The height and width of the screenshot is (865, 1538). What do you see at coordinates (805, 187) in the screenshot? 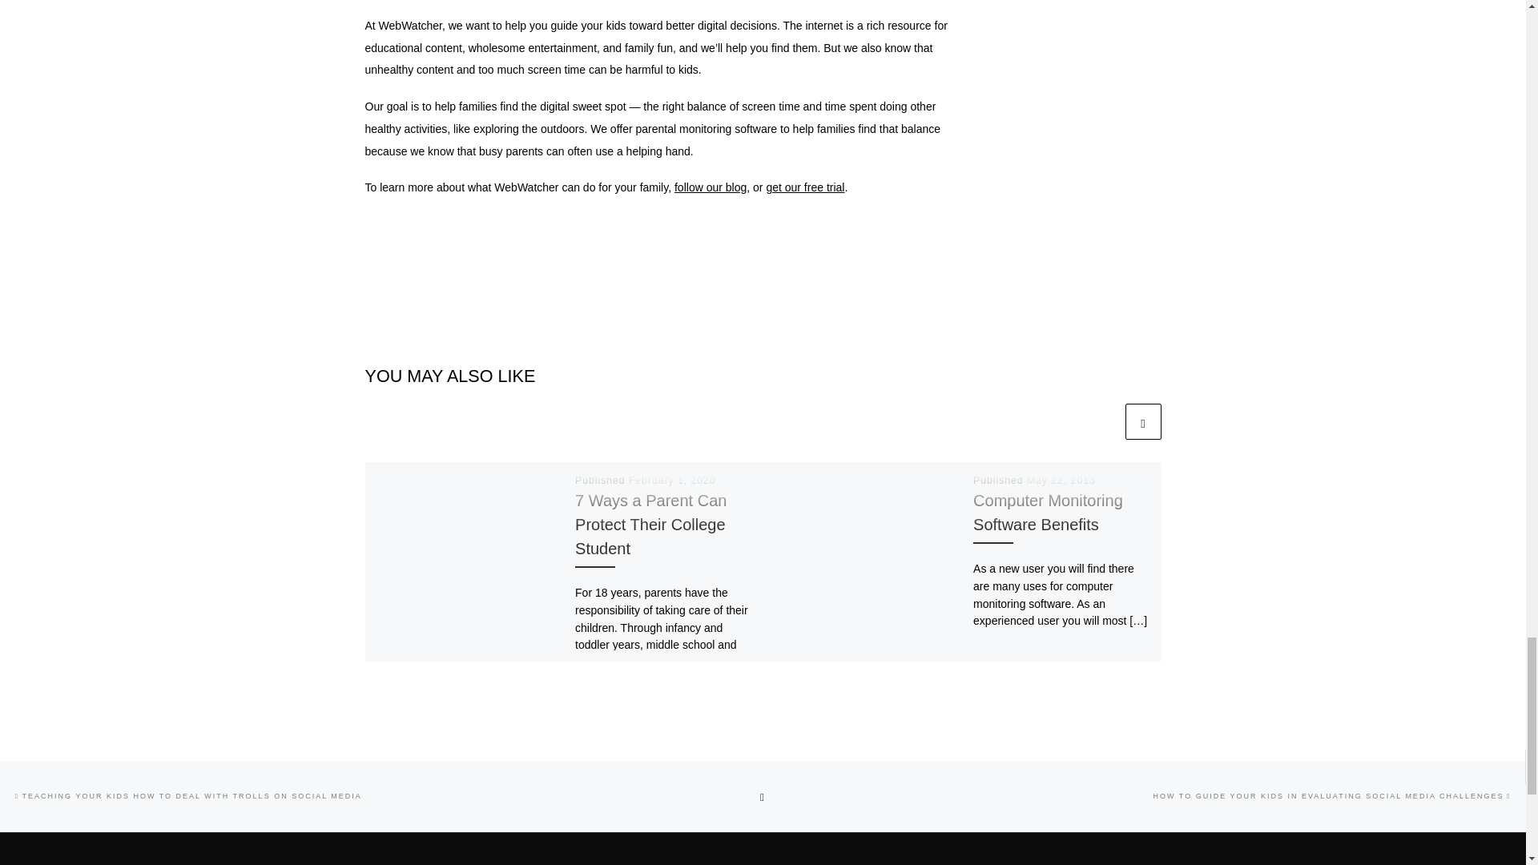
I see `get our free trial` at bounding box center [805, 187].